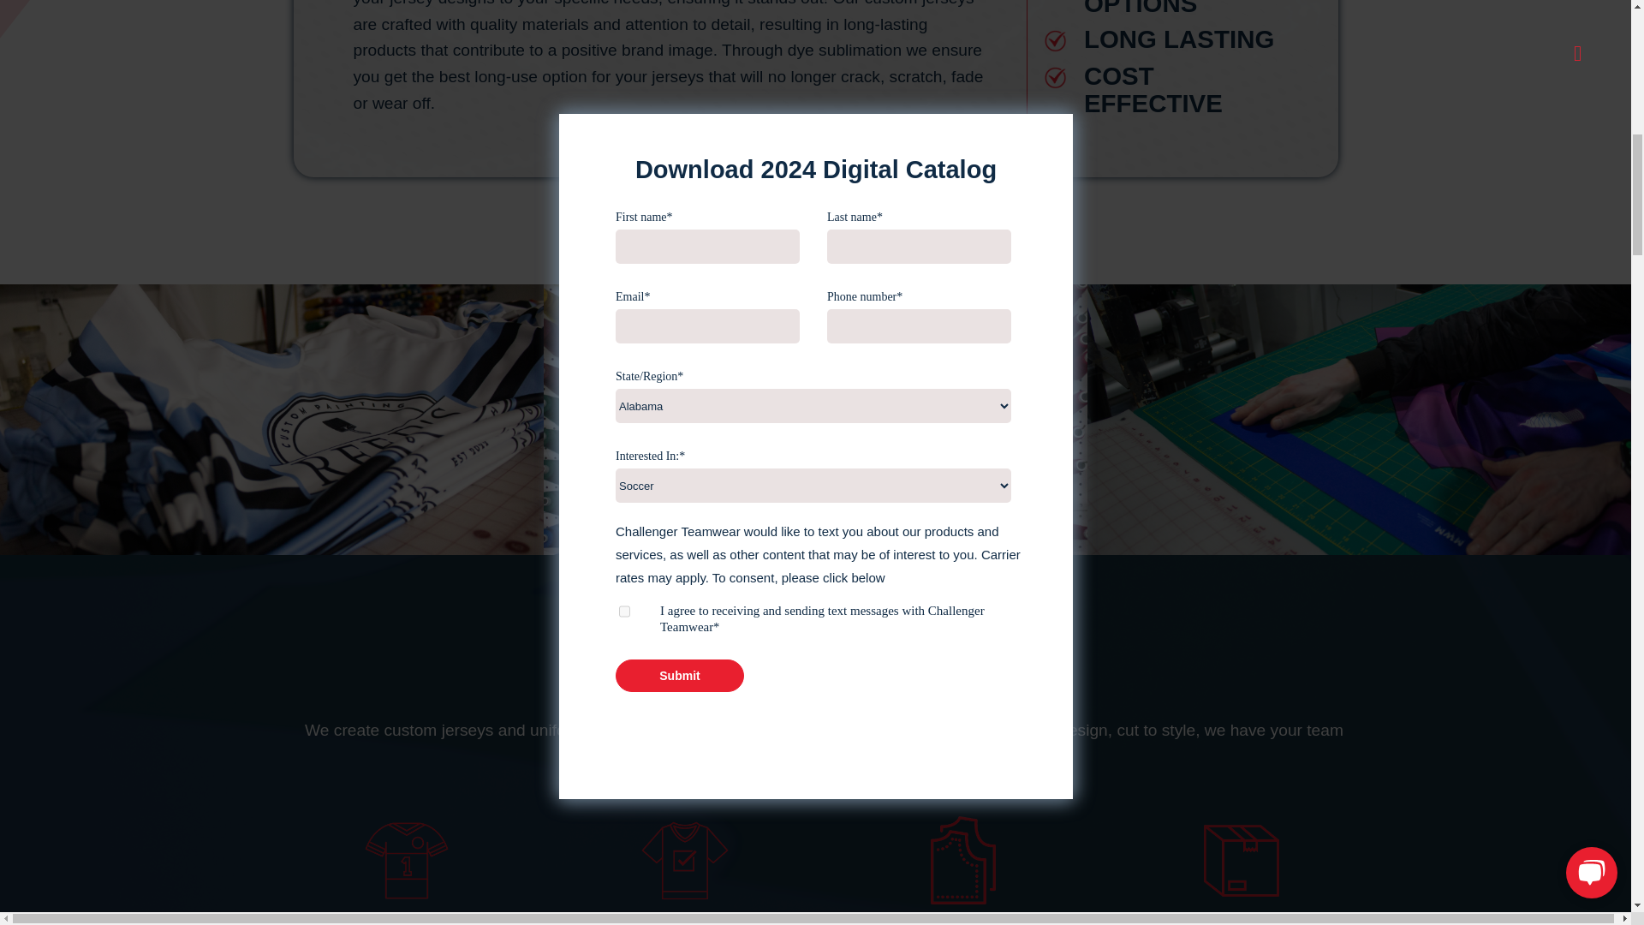  Describe the element at coordinates (815, 437) in the screenshot. I see `1` at that location.